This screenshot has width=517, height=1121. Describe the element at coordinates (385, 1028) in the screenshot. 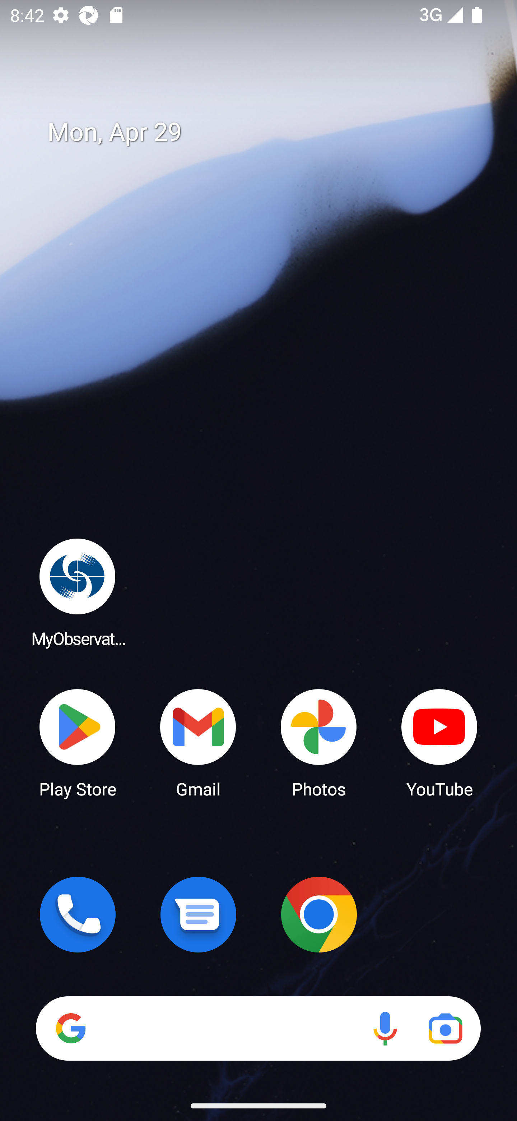

I see `Voice search` at that location.